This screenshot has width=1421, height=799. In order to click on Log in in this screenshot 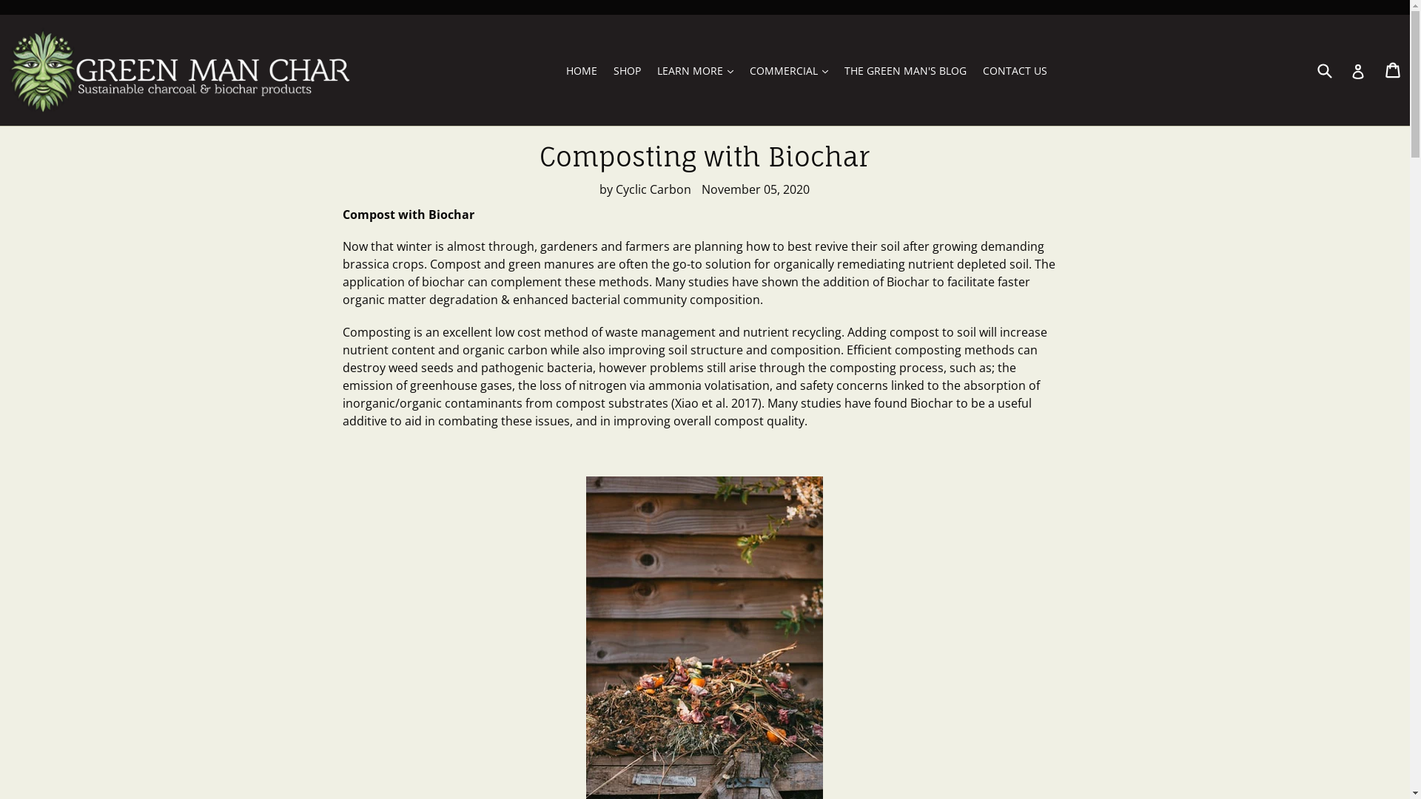, I will do `click(1358, 70)`.